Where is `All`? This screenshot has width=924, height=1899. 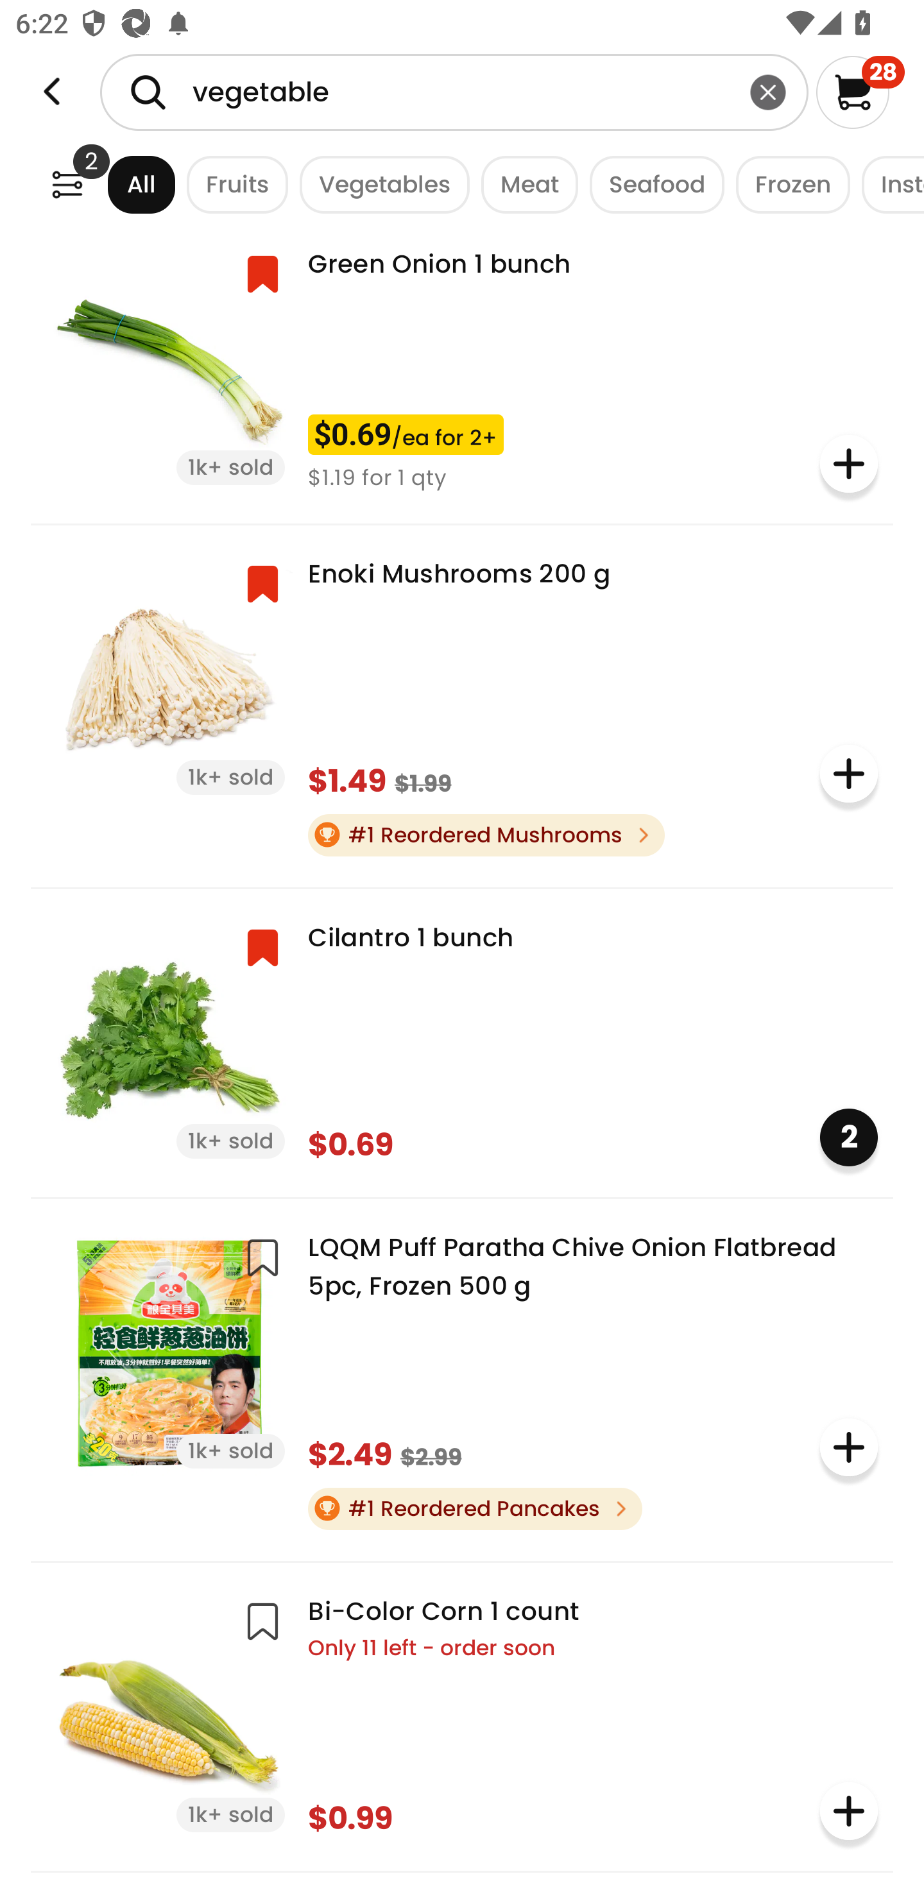
All is located at coordinates (121, 183).